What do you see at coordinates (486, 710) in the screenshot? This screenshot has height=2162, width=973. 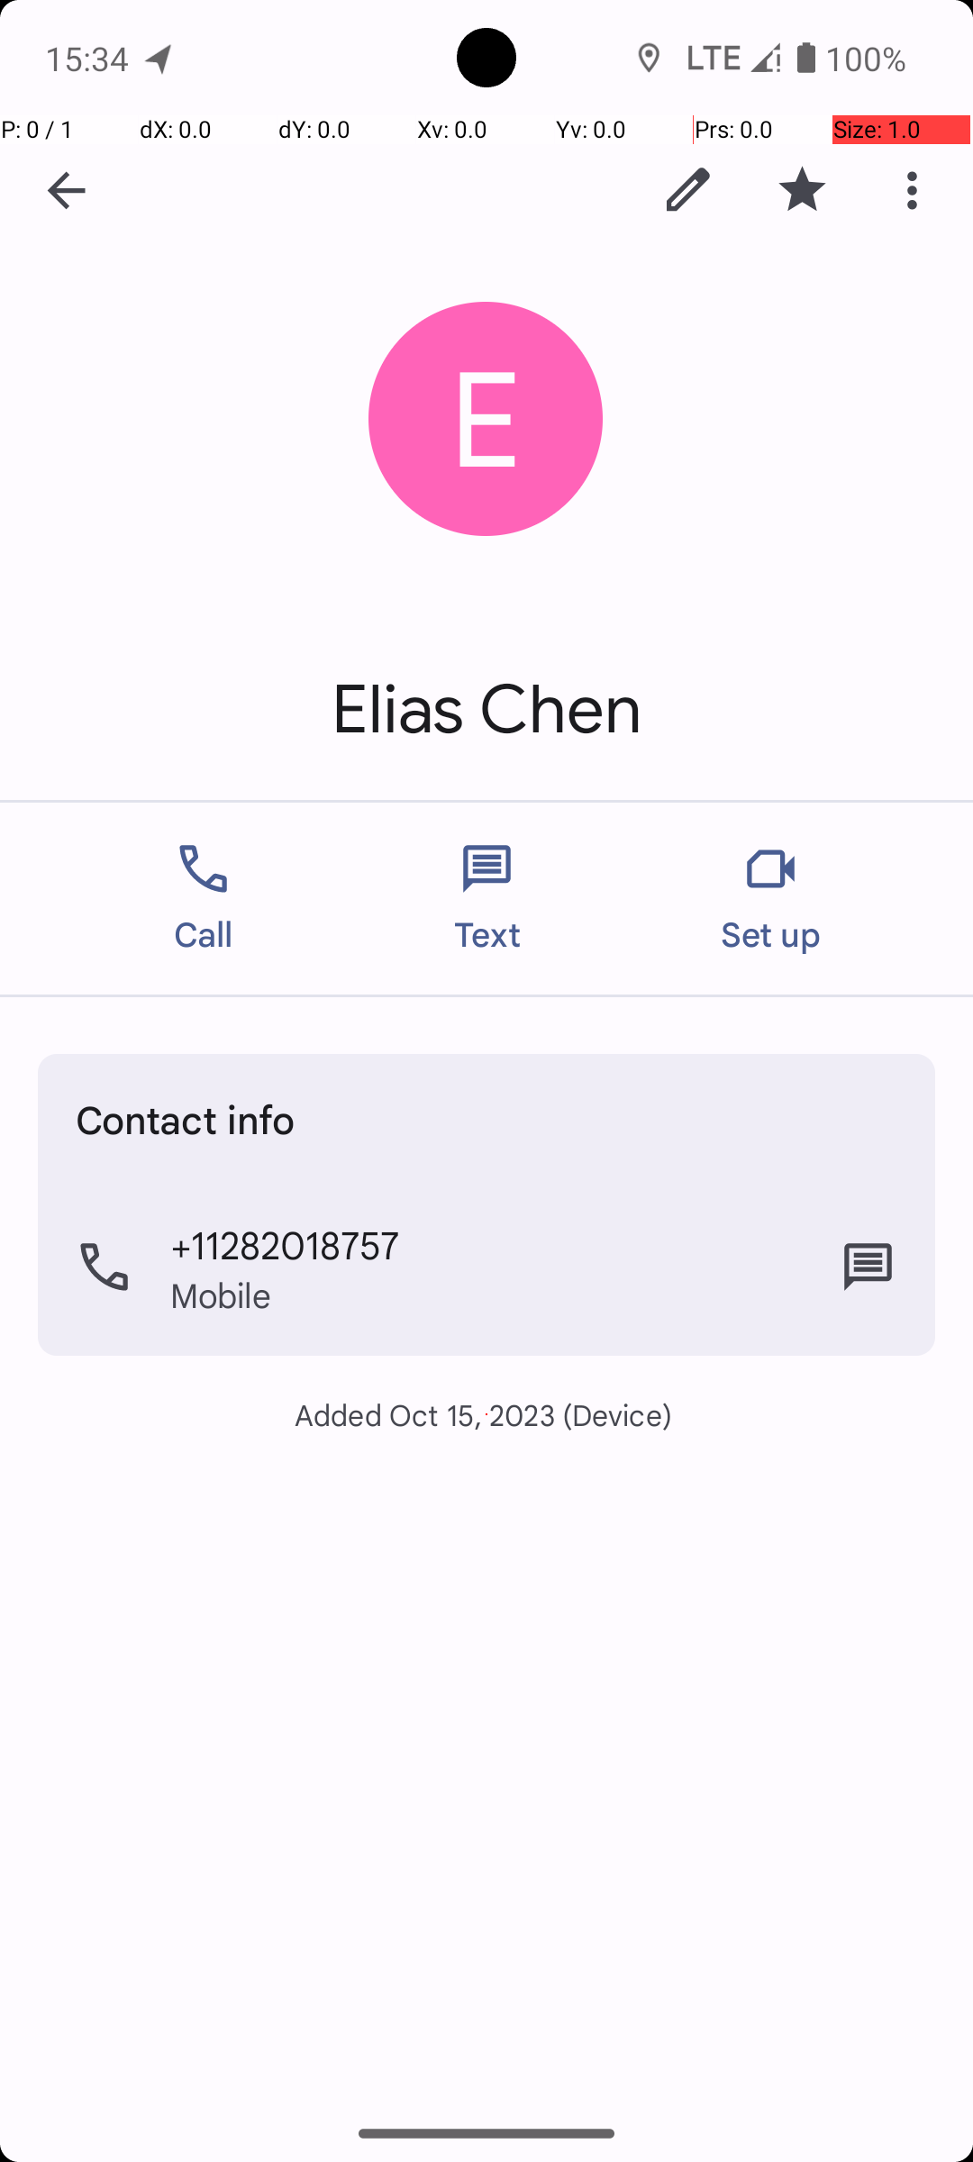 I see `Elias Chen` at bounding box center [486, 710].